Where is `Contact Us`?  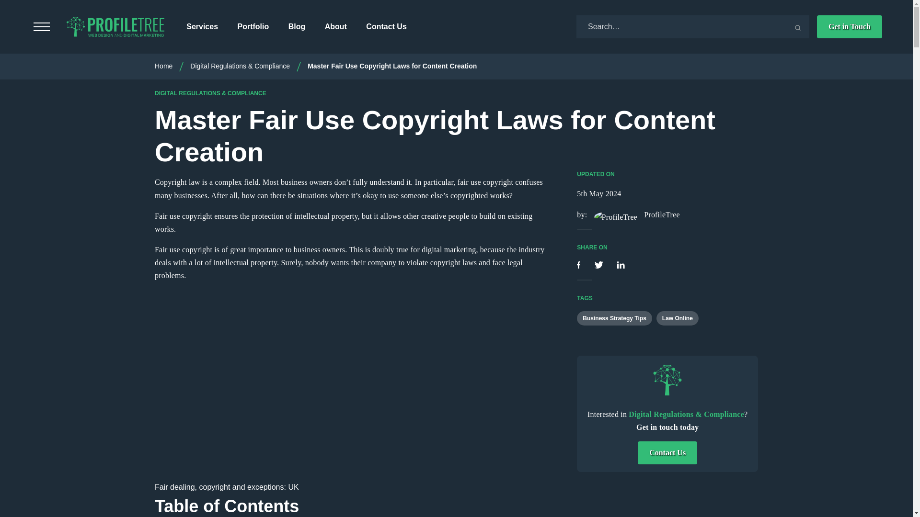
Contact Us is located at coordinates (386, 26).